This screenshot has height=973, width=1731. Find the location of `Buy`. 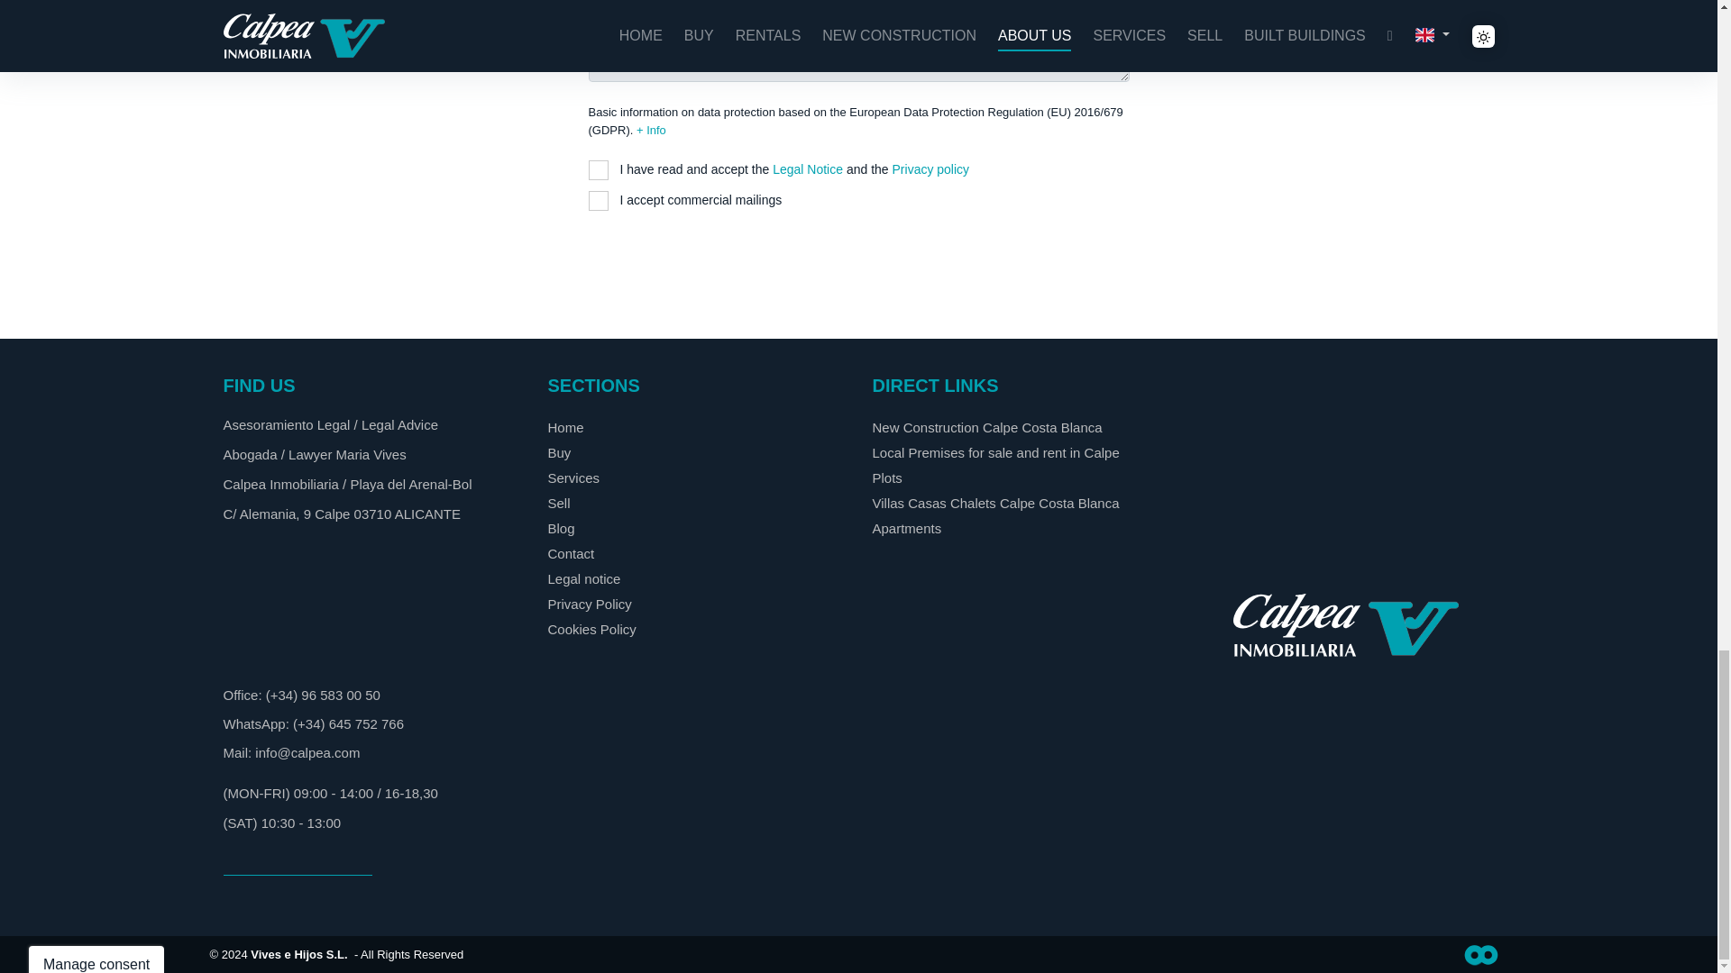

Buy is located at coordinates (559, 452).